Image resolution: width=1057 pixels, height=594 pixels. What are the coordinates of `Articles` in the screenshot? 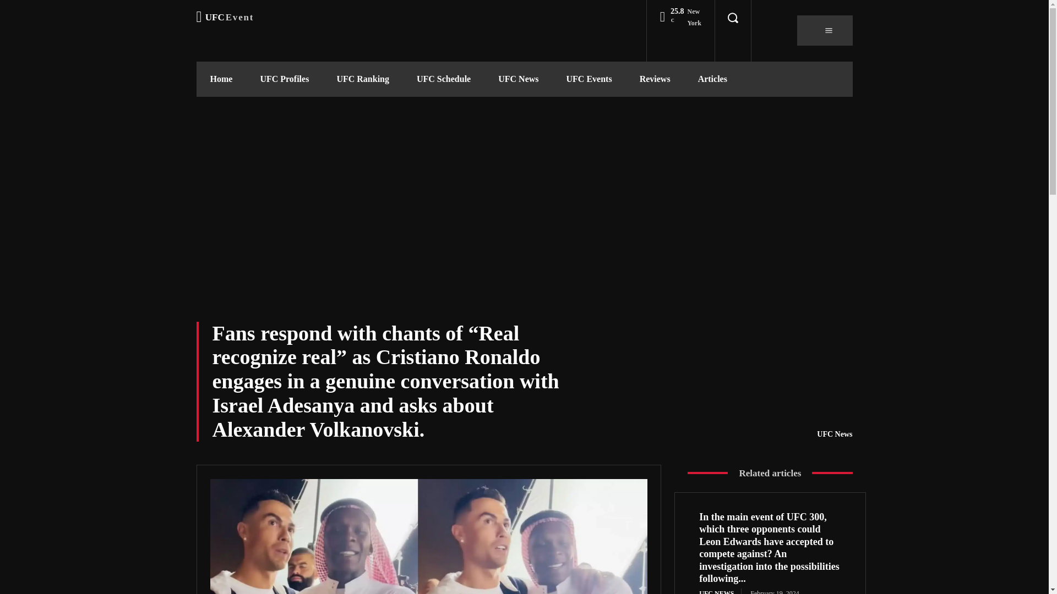 It's located at (712, 79).